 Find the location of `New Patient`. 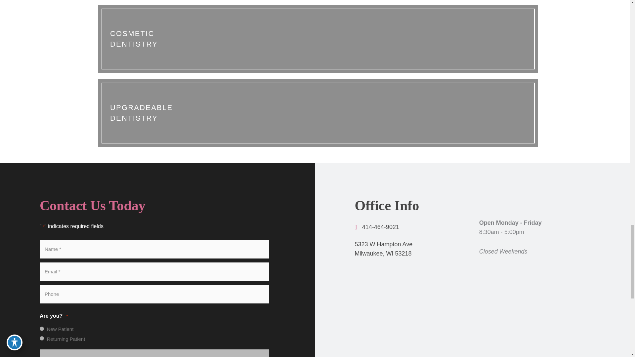

New Patient is located at coordinates (42, 329).